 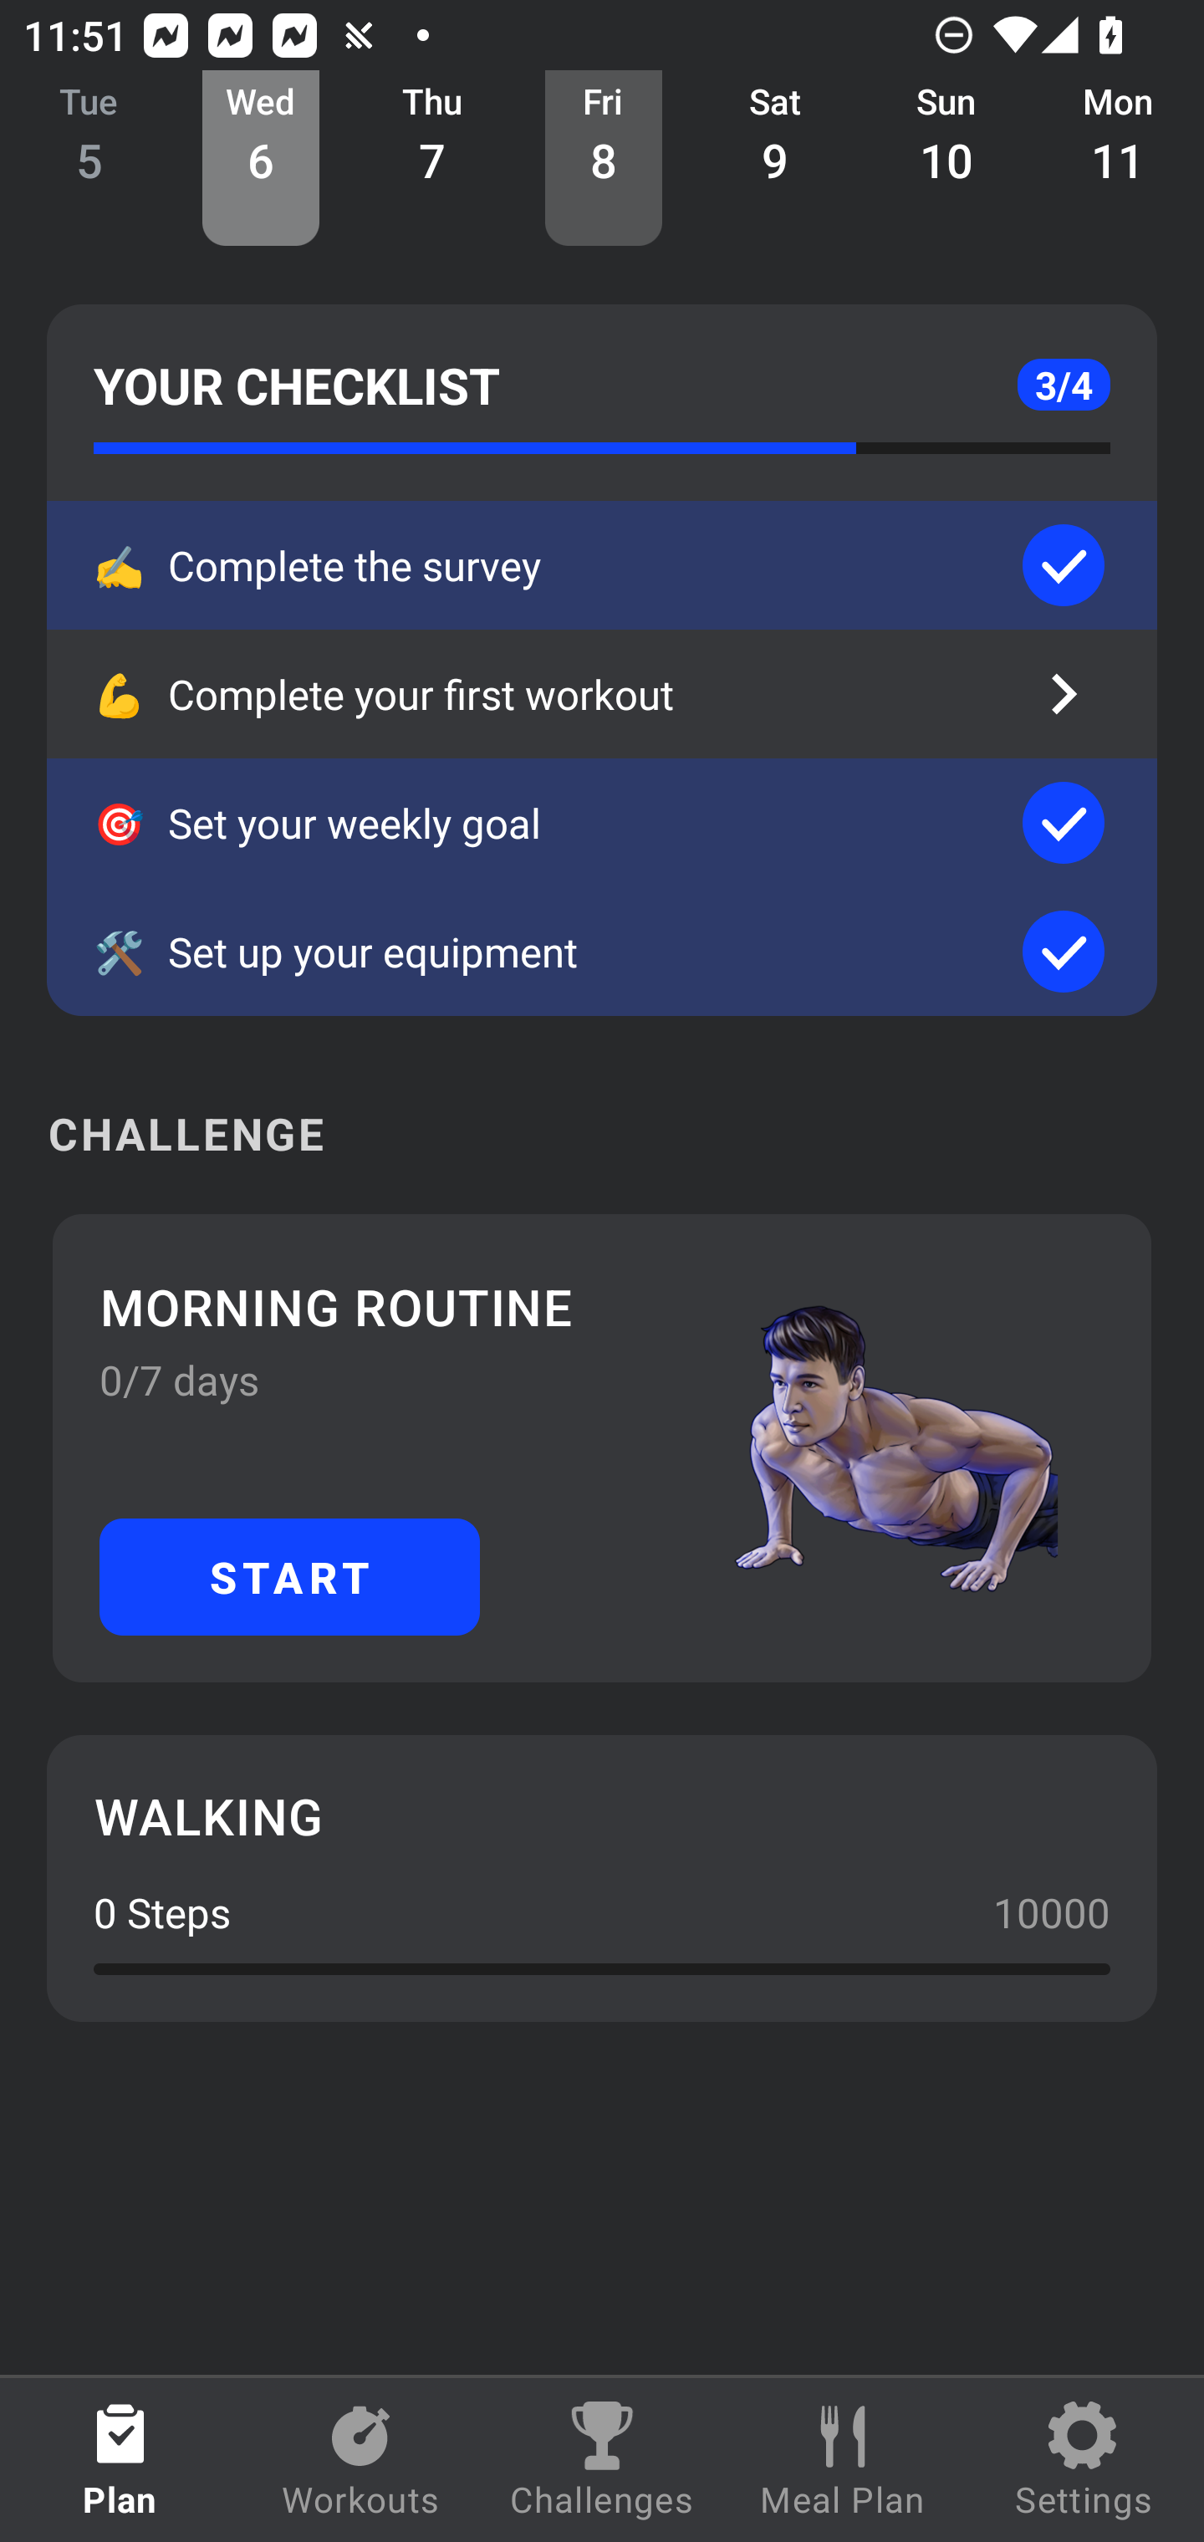 What do you see at coordinates (946, 159) in the screenshot?
I see `Sun 10` at bounding box center [946, 159].